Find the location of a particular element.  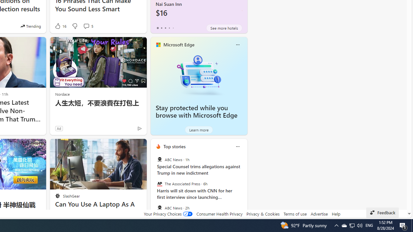

View comments 5 Comment is located at coordinates (86, 26).